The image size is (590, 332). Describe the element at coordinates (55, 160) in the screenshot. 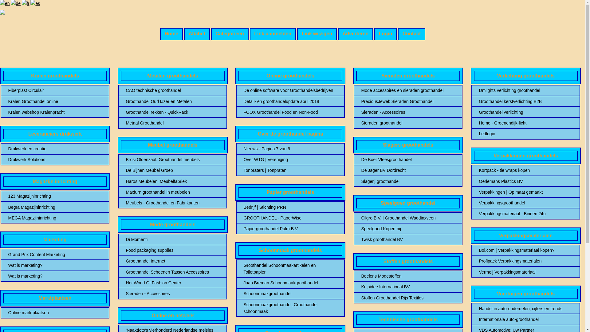

I see `Drukwerk Solutions` at that location.